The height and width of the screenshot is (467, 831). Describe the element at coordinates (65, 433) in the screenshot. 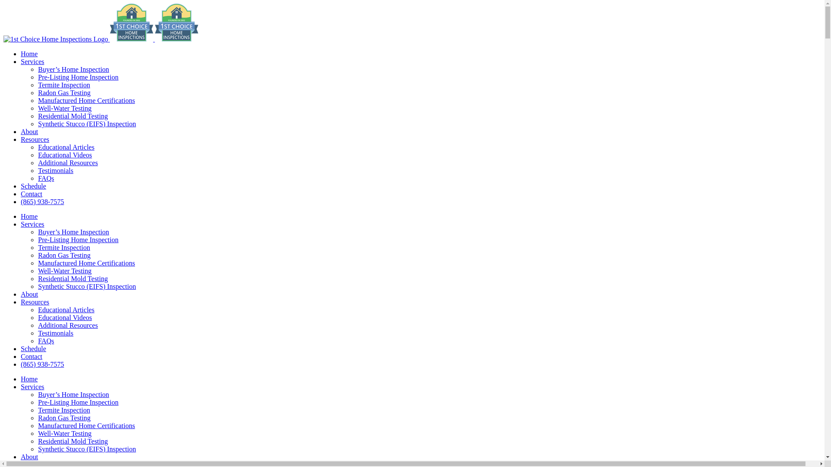

I see `Well-Water Testing` at that location.